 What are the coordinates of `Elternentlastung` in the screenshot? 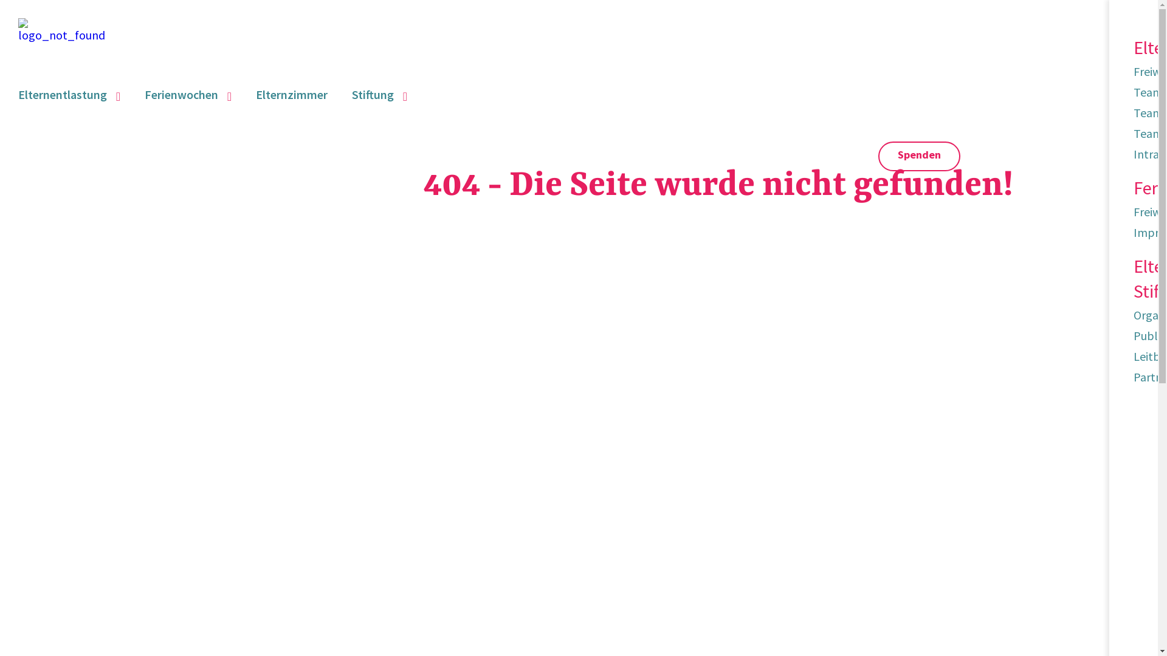 It's located at (69, 95).